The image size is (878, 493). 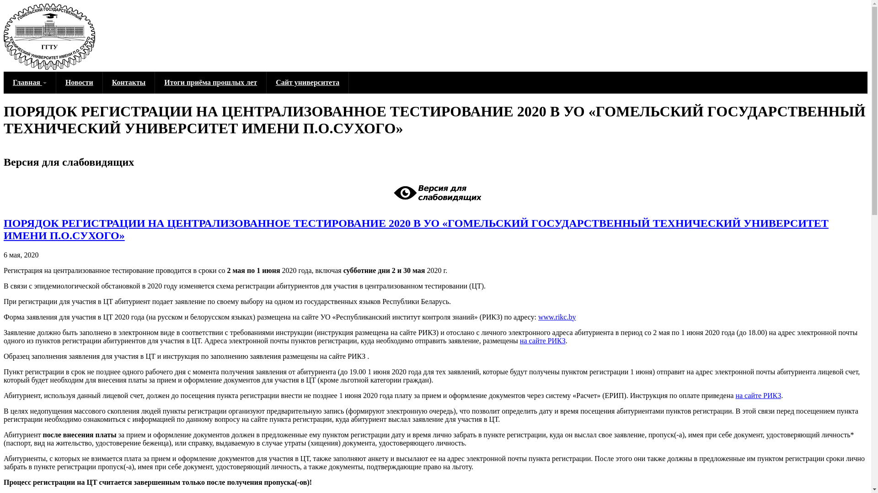 I want to click on Visually impaired site version, so click(x=435, y=193).